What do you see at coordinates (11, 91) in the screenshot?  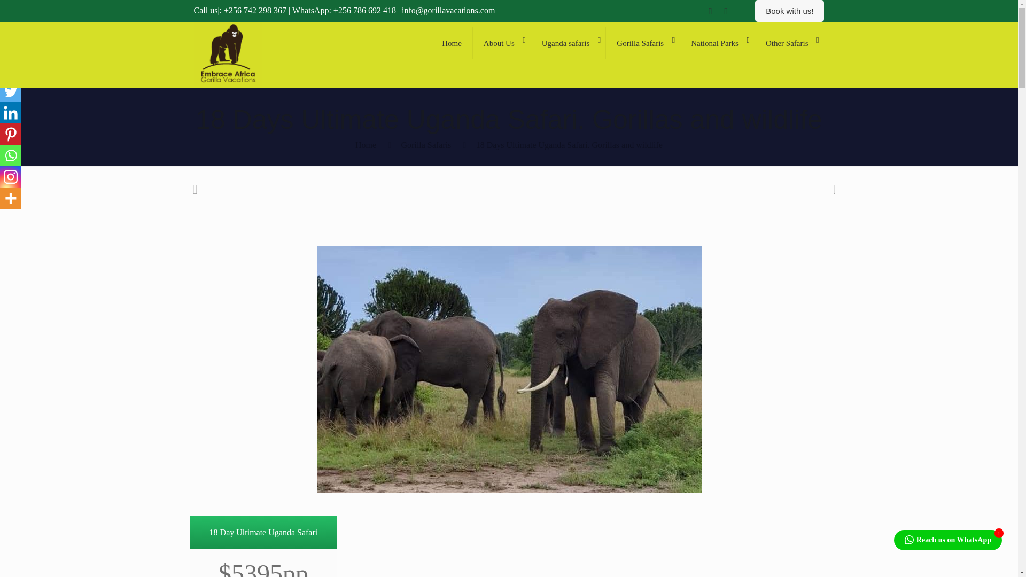 I see `Twitter` at bounding box center [11, 91].